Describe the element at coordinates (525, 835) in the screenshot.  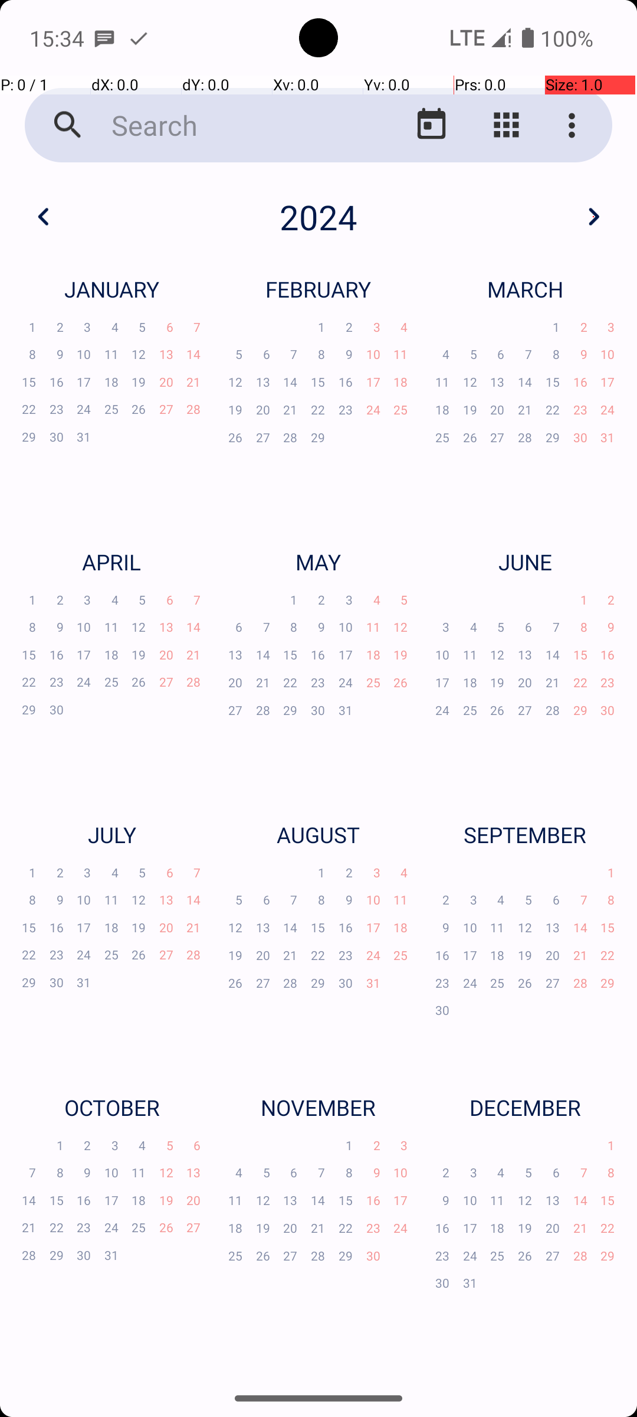
I see `SEPTEMBER` at that location.